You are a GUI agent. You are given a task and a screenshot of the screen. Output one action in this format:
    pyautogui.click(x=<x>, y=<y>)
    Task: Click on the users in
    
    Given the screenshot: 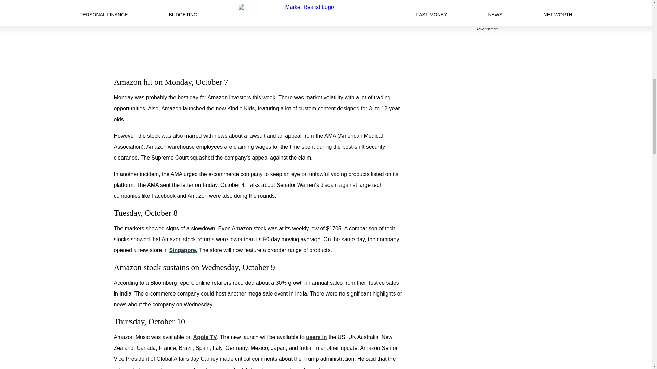 What is the action you would take?
    pyautogui.click(x=316, y=337)
    